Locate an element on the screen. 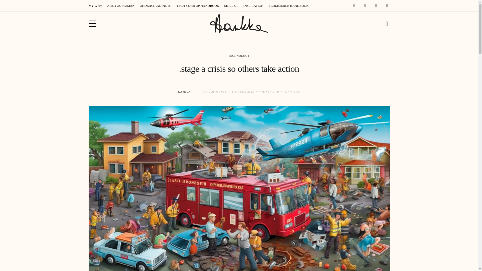 This screenshot has height=271, width=482. NO COMMENTS is located at coordinates (215, 91).